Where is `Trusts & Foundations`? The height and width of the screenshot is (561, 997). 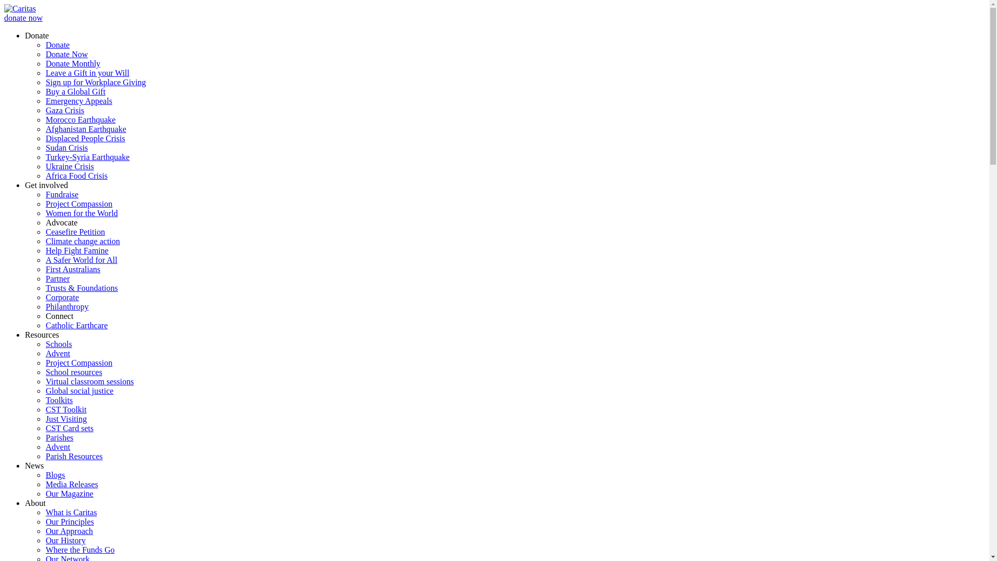 Trusts & Foundations is located at coordinates (82, 288).